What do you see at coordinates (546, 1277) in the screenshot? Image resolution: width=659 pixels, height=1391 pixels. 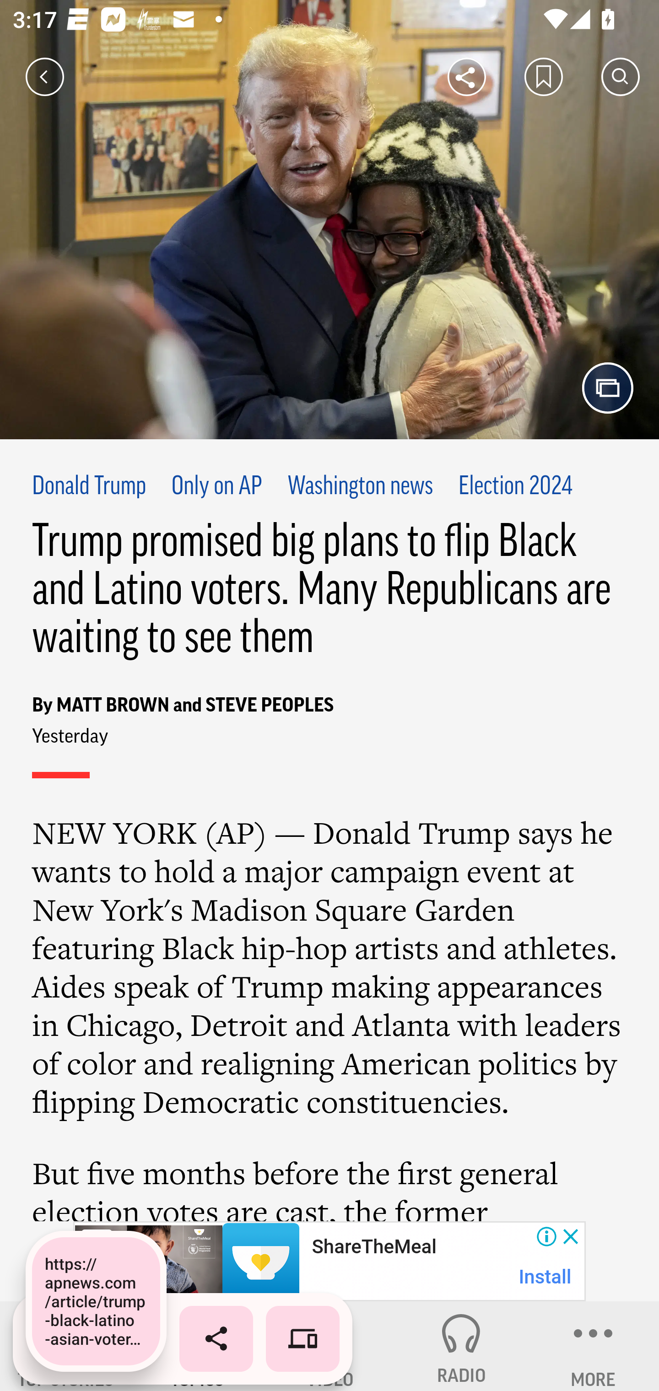 I see `Install` at bounding box center [546, 1277].